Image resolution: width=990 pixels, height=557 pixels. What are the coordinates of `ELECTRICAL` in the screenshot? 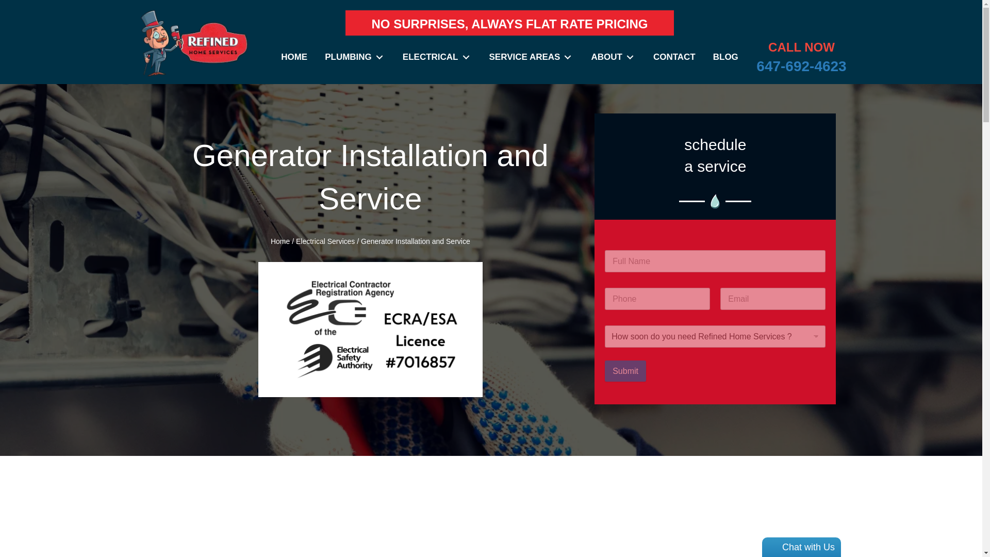 It's located at (437, 57).